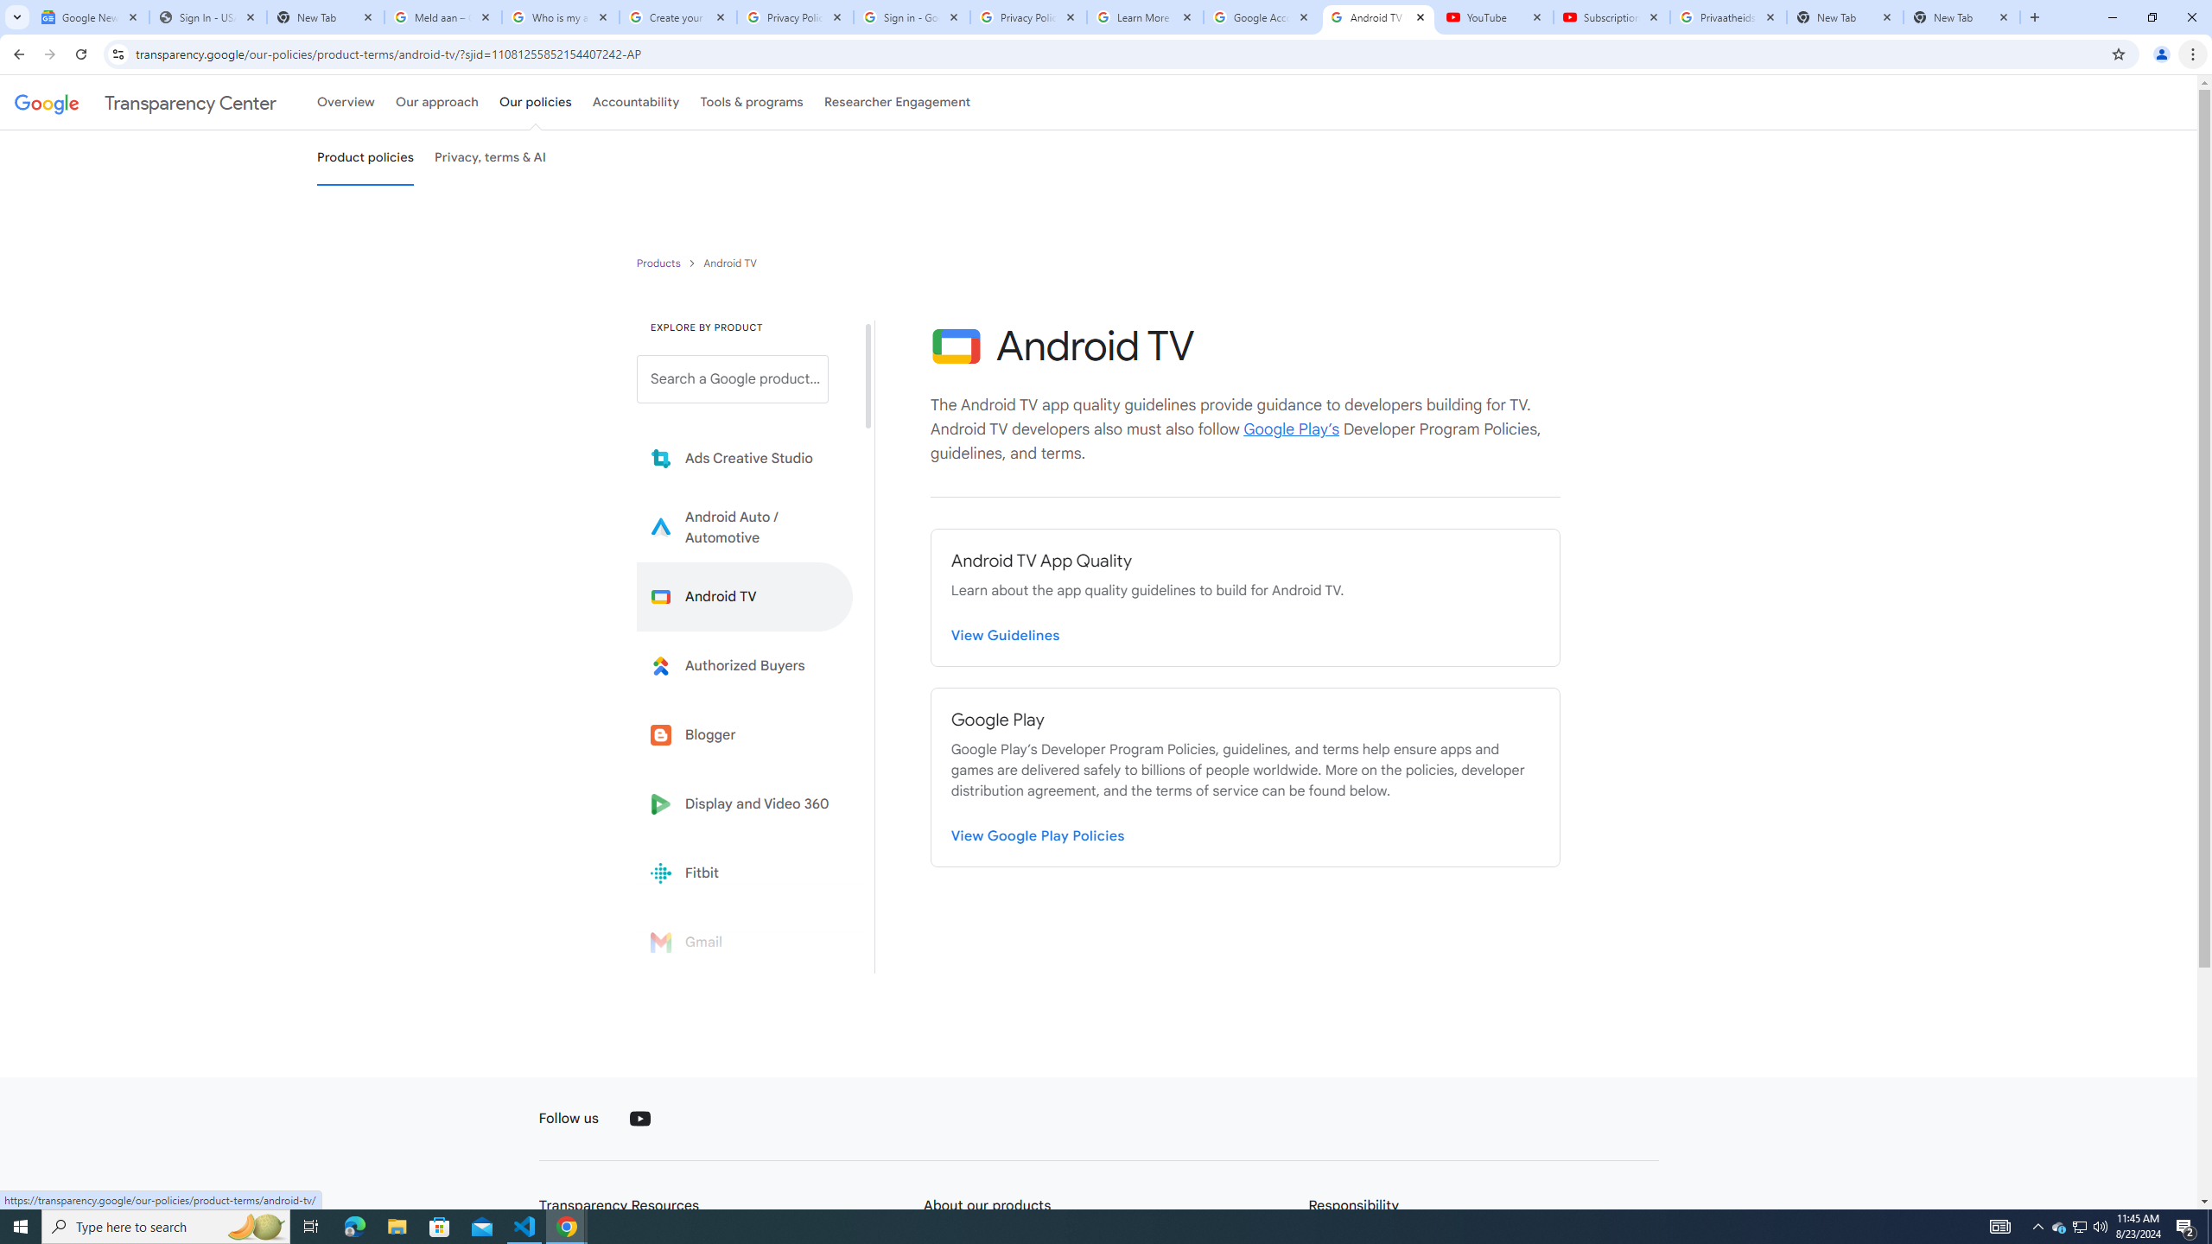 This screenshot has height=1244, width=2212. Describe the element at coordinates (745, 734) in the screenshot. I see `Blogger` at that location.